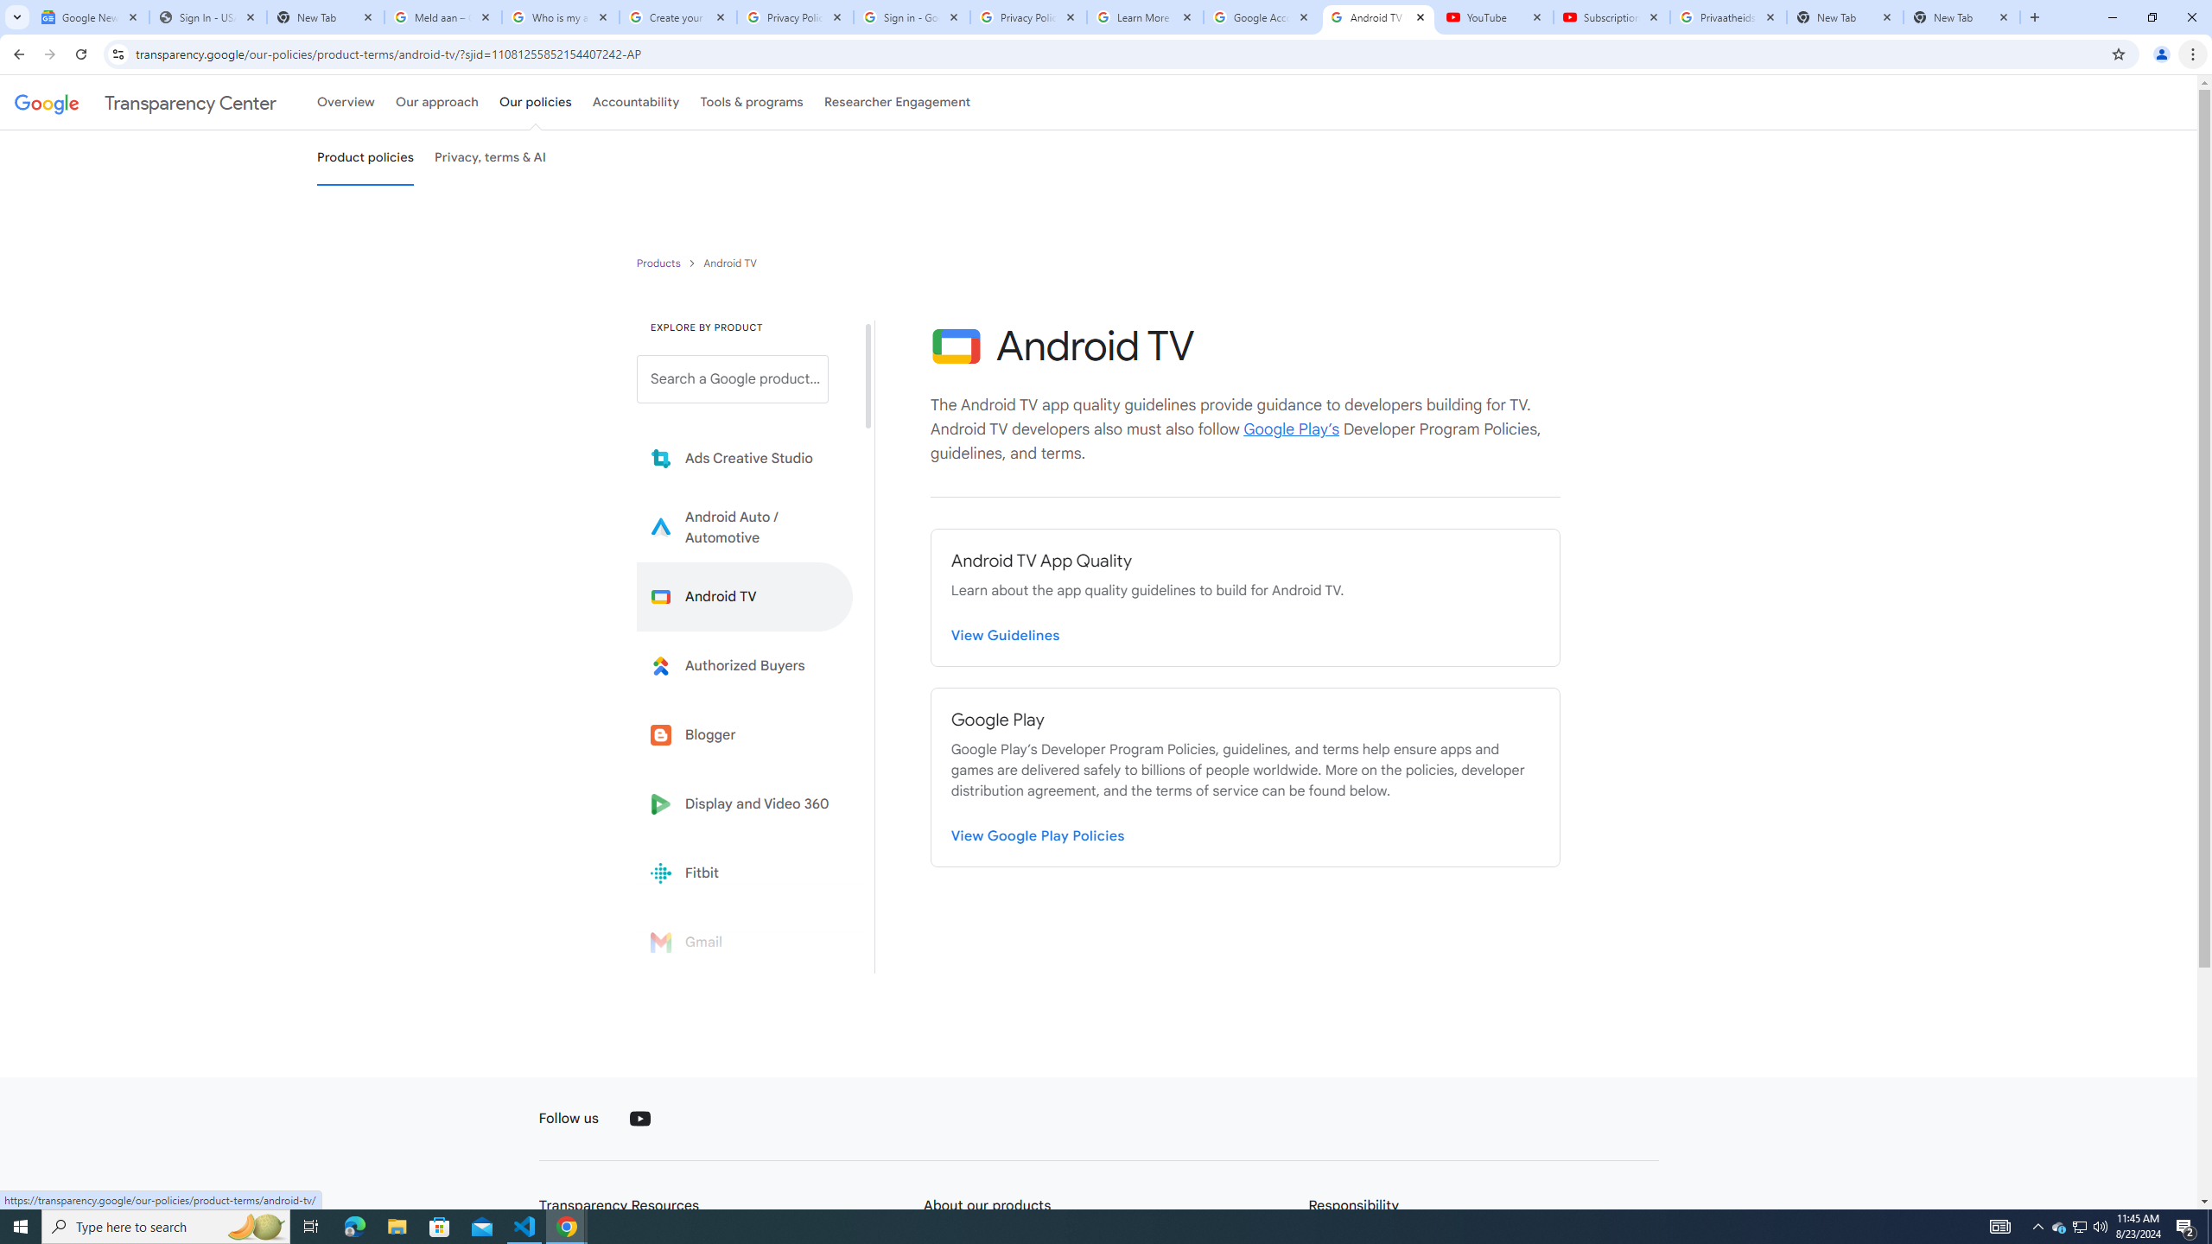 This screenshot has height=1244, width=2212. Describe the element at coordinates (745, 734) in the screenshot. I see `Blogger` at that location.